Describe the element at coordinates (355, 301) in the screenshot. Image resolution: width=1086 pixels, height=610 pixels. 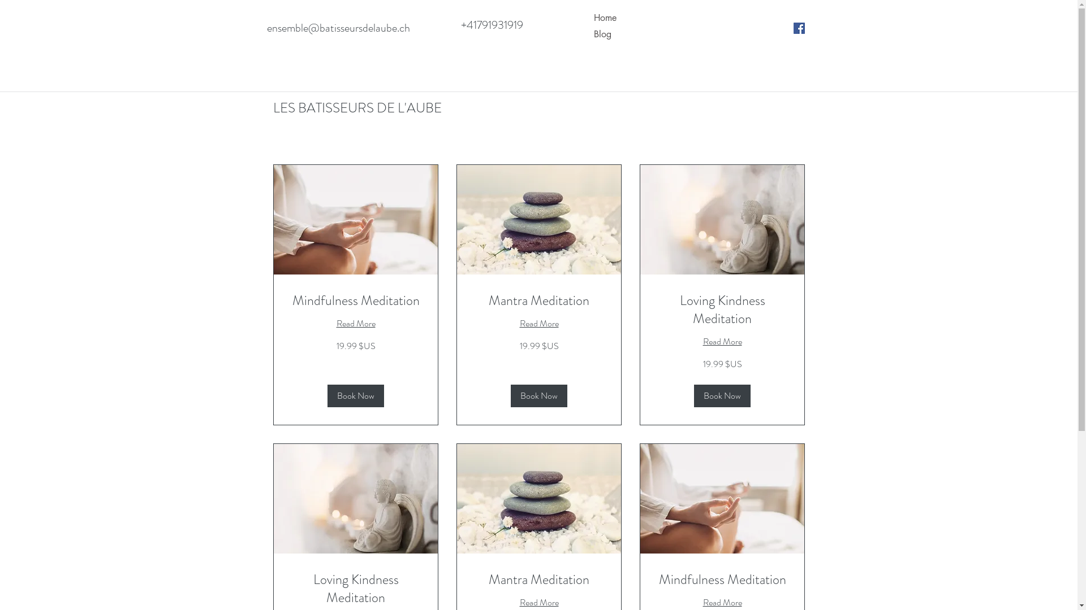
I see `Mindfulness Meditation` at that location.